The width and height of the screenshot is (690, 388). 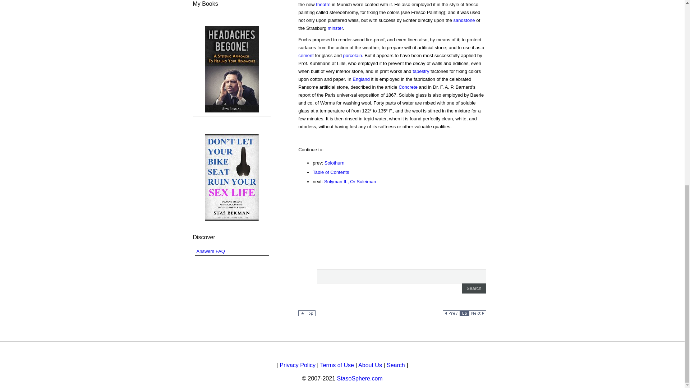 What do you see at coordinates (323, 4) in the screenshot?
I see `theatre` at bounding box center [323, 4].